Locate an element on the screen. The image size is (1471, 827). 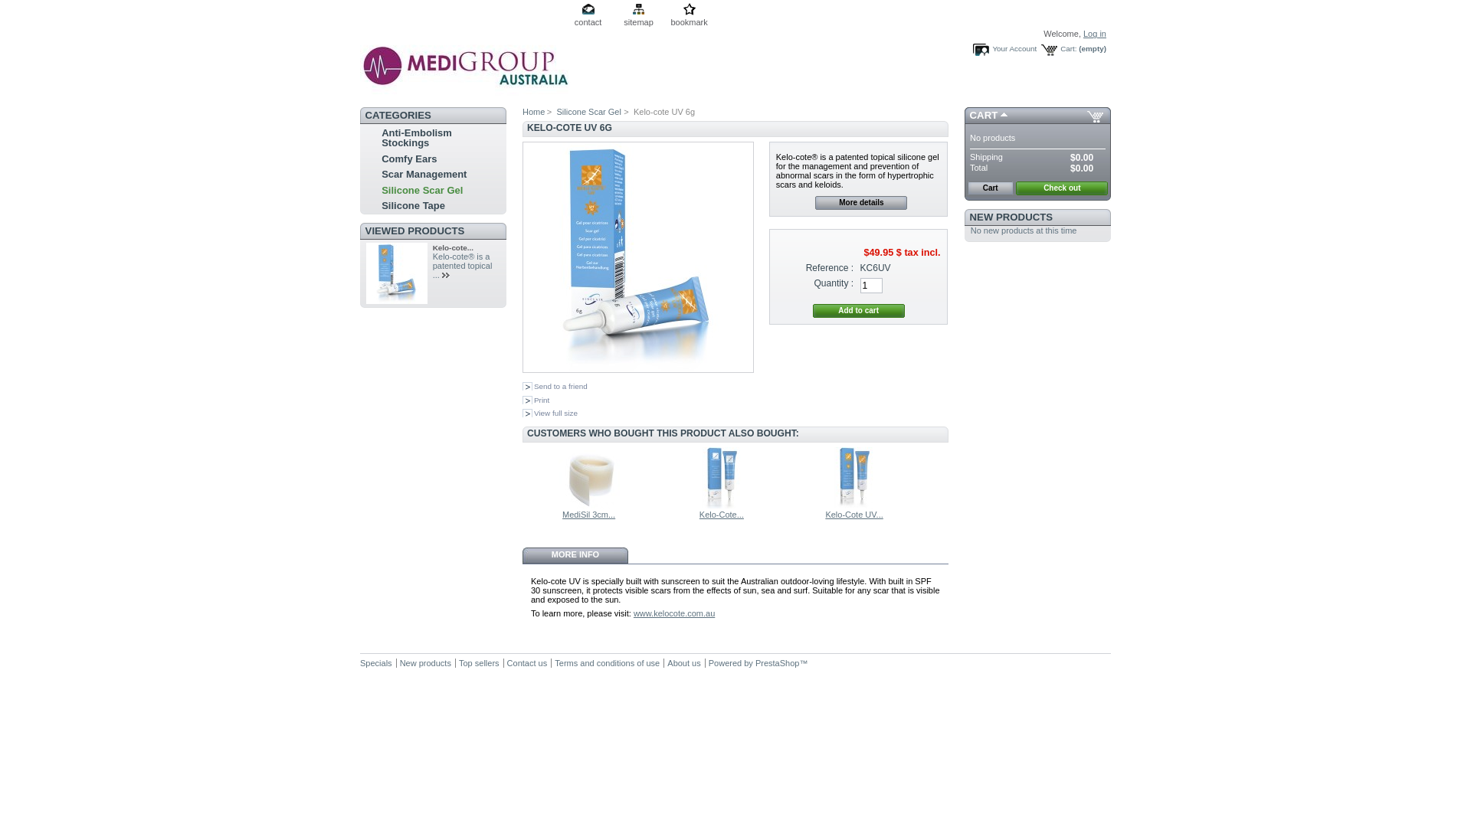
Specials is located at coordinates (376, 663).